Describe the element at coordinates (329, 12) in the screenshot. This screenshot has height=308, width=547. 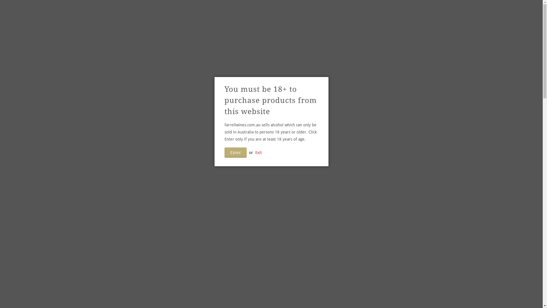
I see `Blog` at that location.